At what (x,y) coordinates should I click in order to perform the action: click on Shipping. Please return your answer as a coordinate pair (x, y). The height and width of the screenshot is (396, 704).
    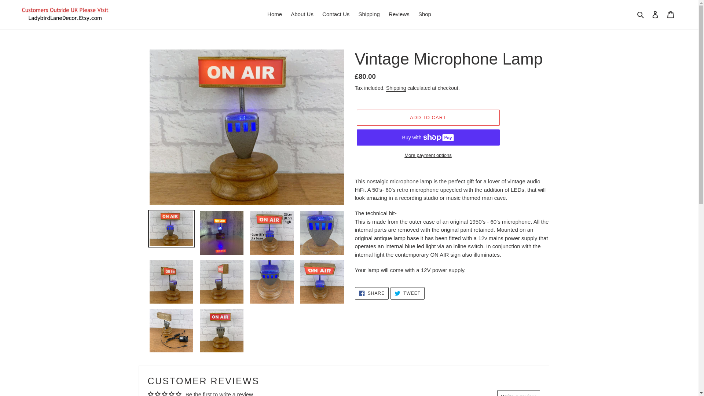
    Looking at the image, I should click on (369, 14).